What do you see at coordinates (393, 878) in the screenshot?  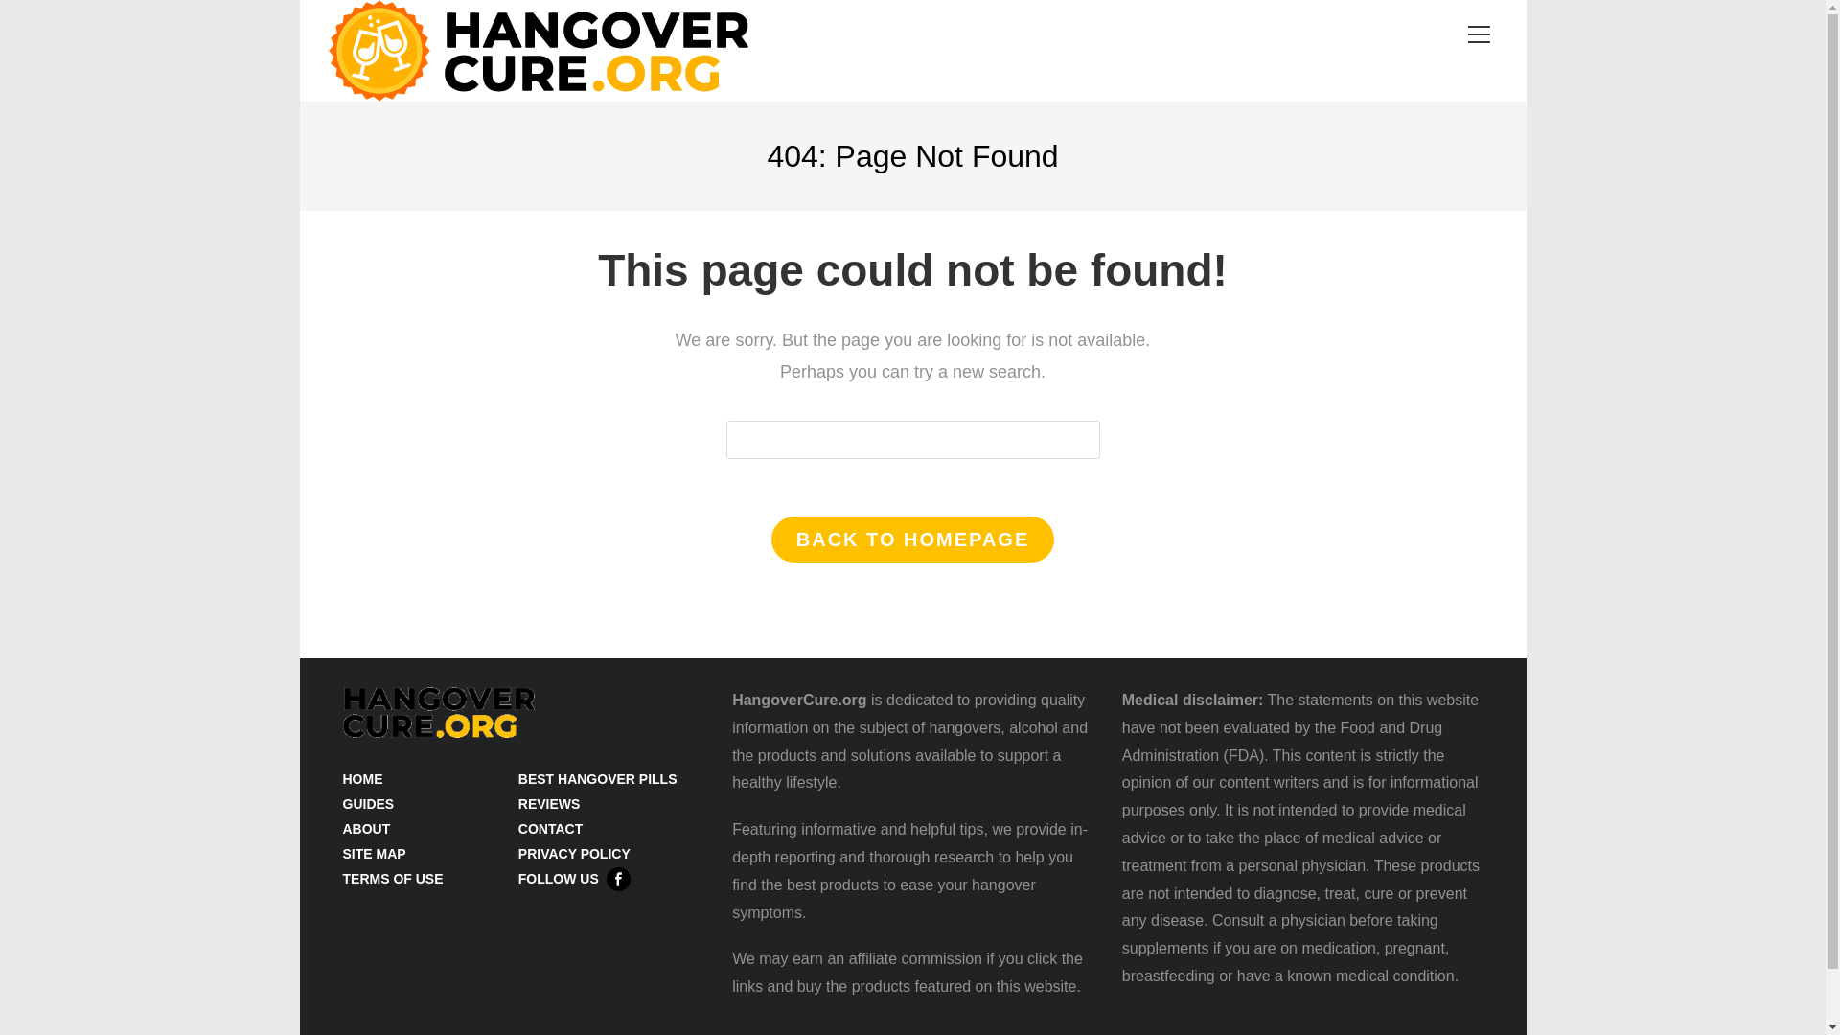 I see `TERMS OF USE` at bounding box center [393, 878].